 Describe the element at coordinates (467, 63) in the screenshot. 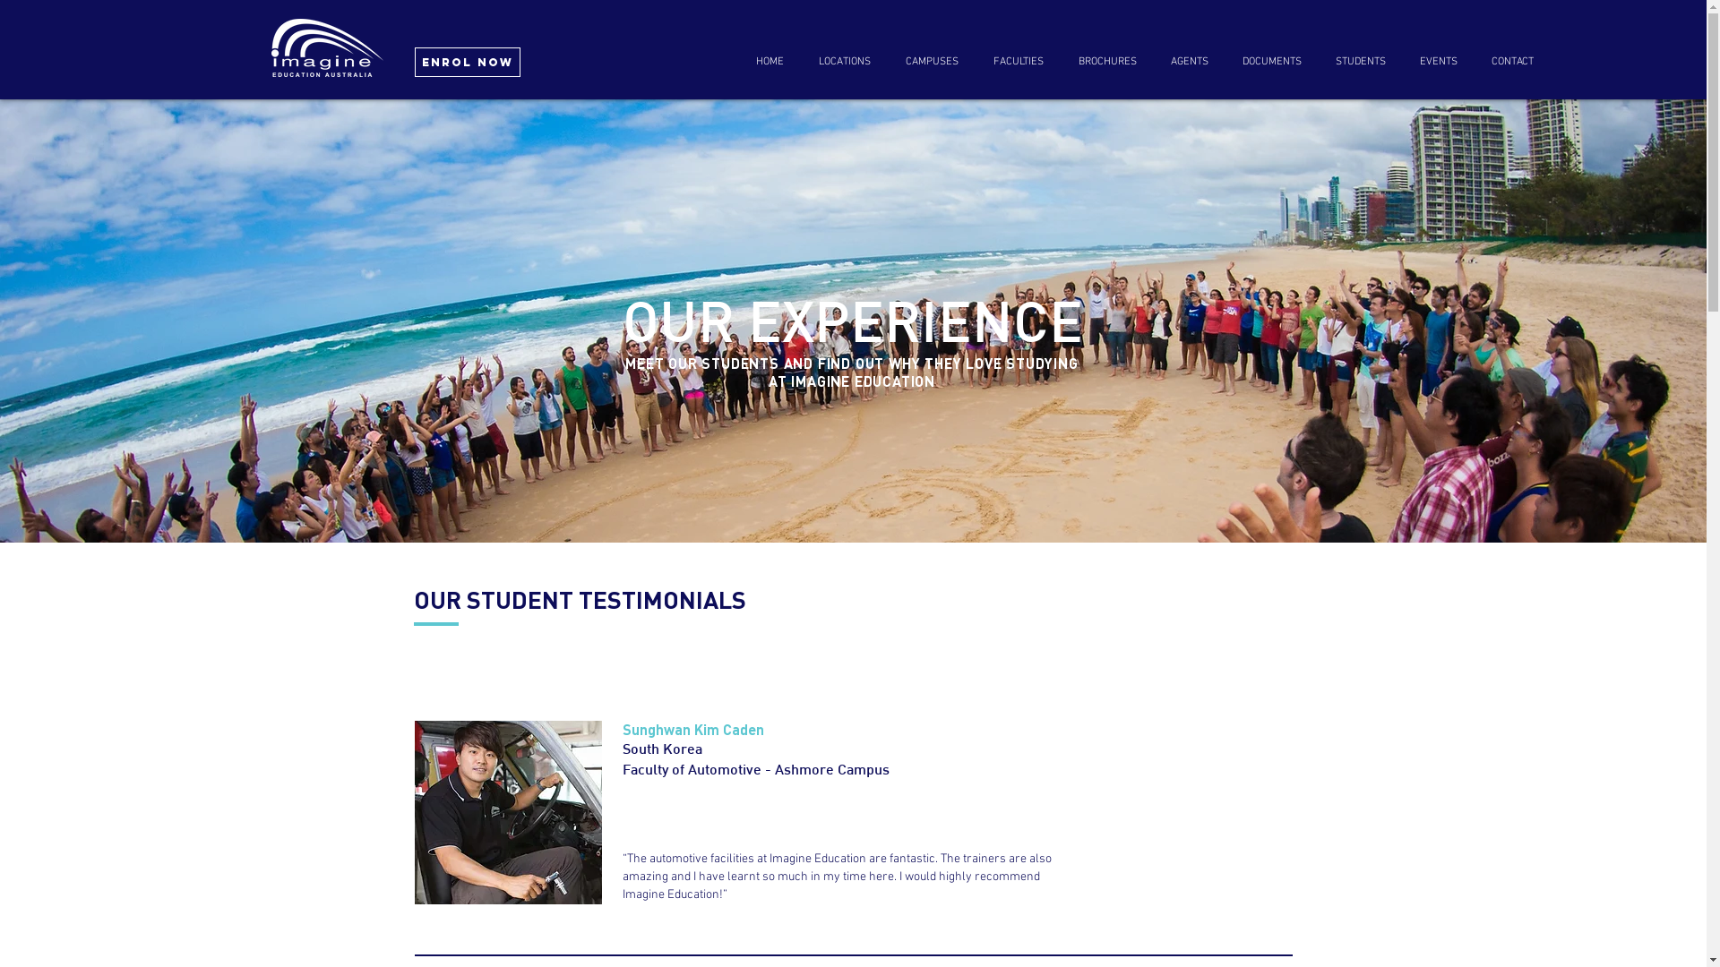

I see `Enrol now` at that location.